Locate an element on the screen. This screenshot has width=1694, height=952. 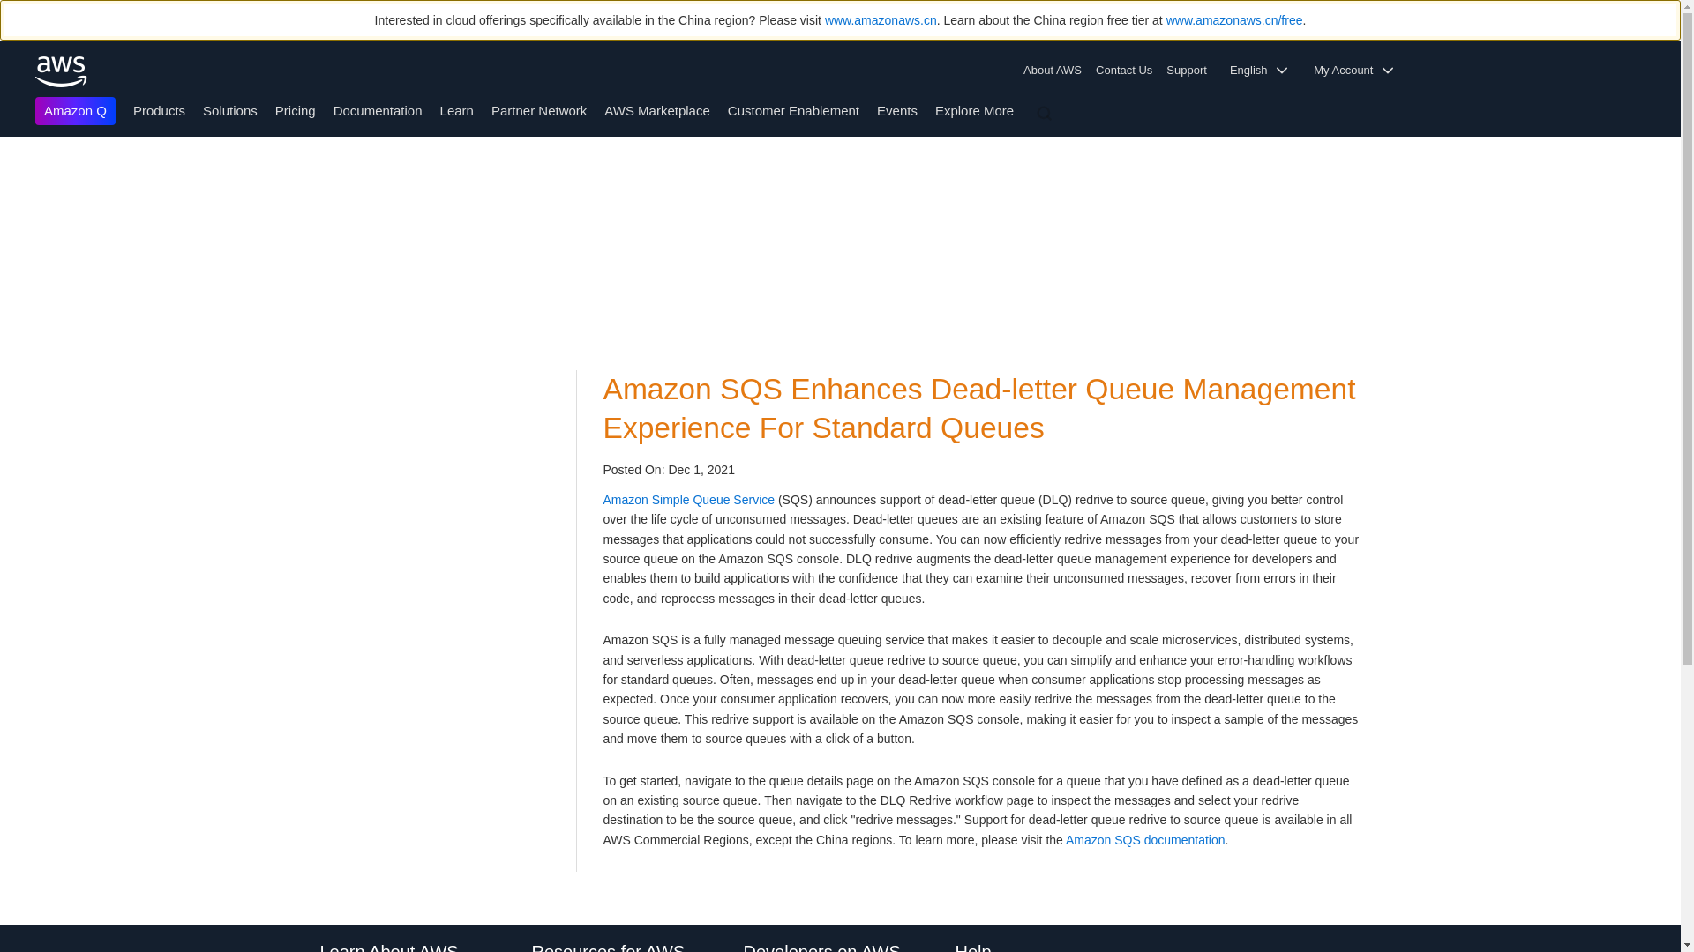
Solutions is located at coordinates (229, 109).